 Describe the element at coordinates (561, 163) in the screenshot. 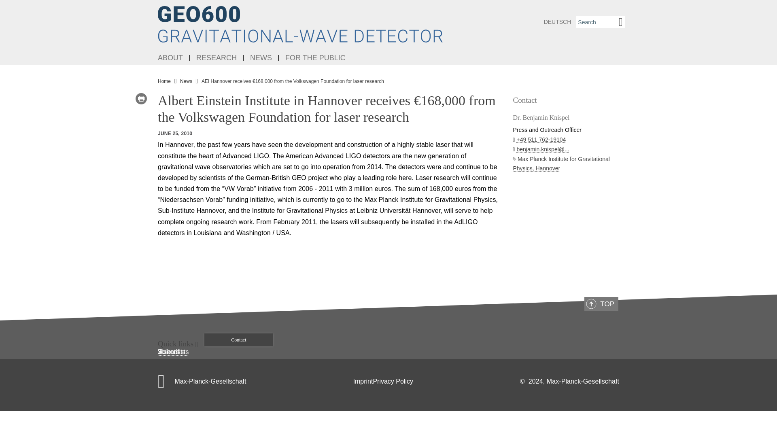

I see `Max Planck Institute for Gravitational Physics, Hannover` at that location.